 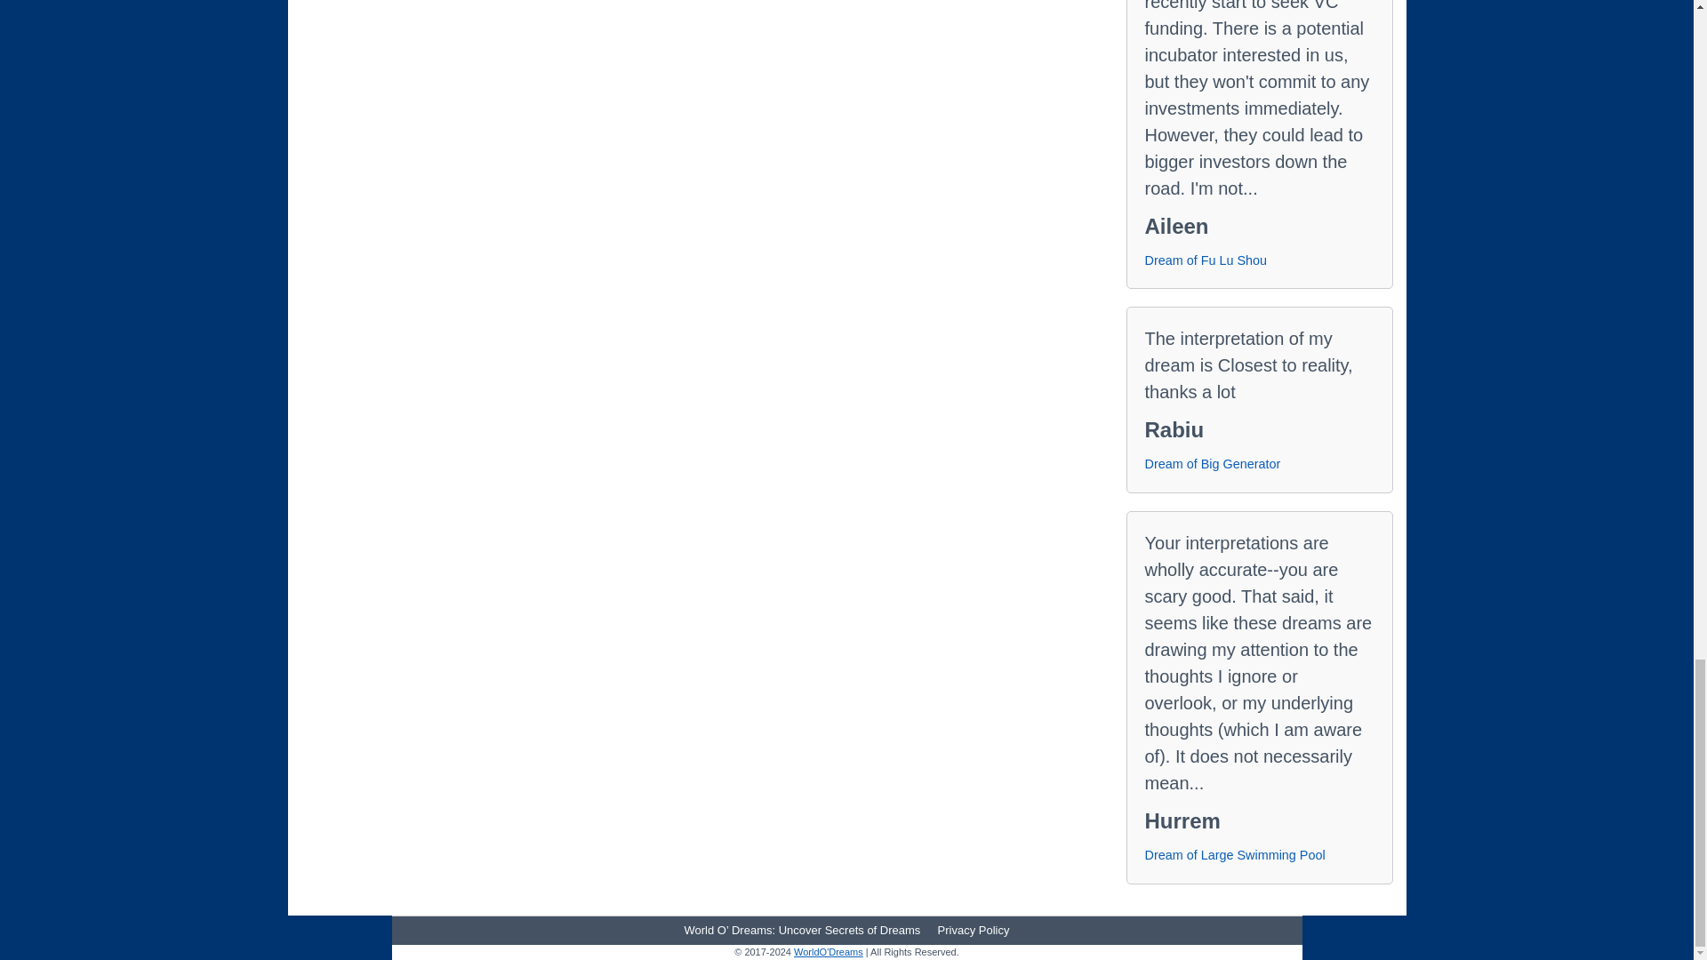 I want to click on Dream of Large Swimming Pool, so click(x=1236, y=855).